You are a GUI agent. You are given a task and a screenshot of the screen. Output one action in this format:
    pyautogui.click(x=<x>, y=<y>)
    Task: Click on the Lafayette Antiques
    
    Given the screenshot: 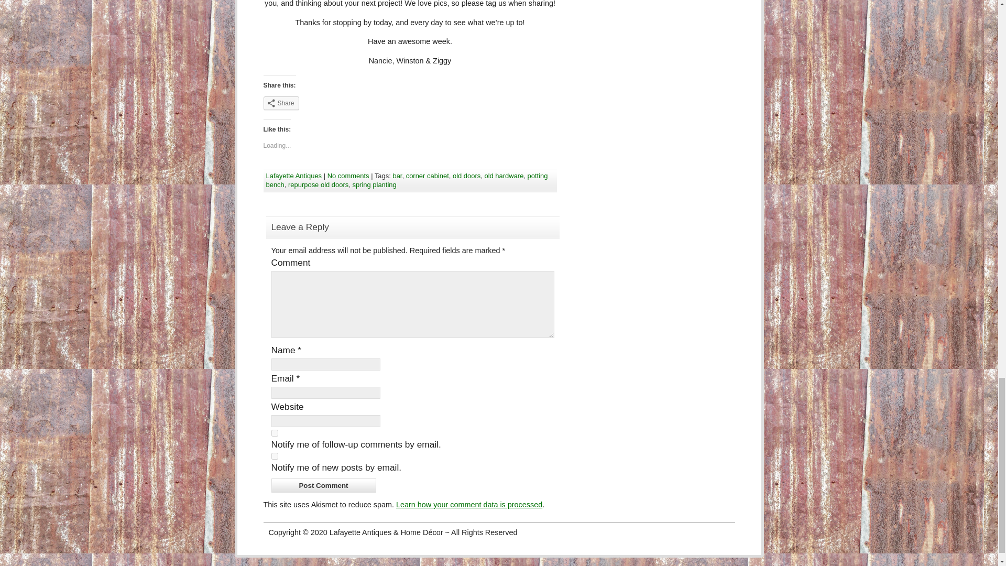 What is the action you would take?
    pyautogui.click(x=294, y=176)
    